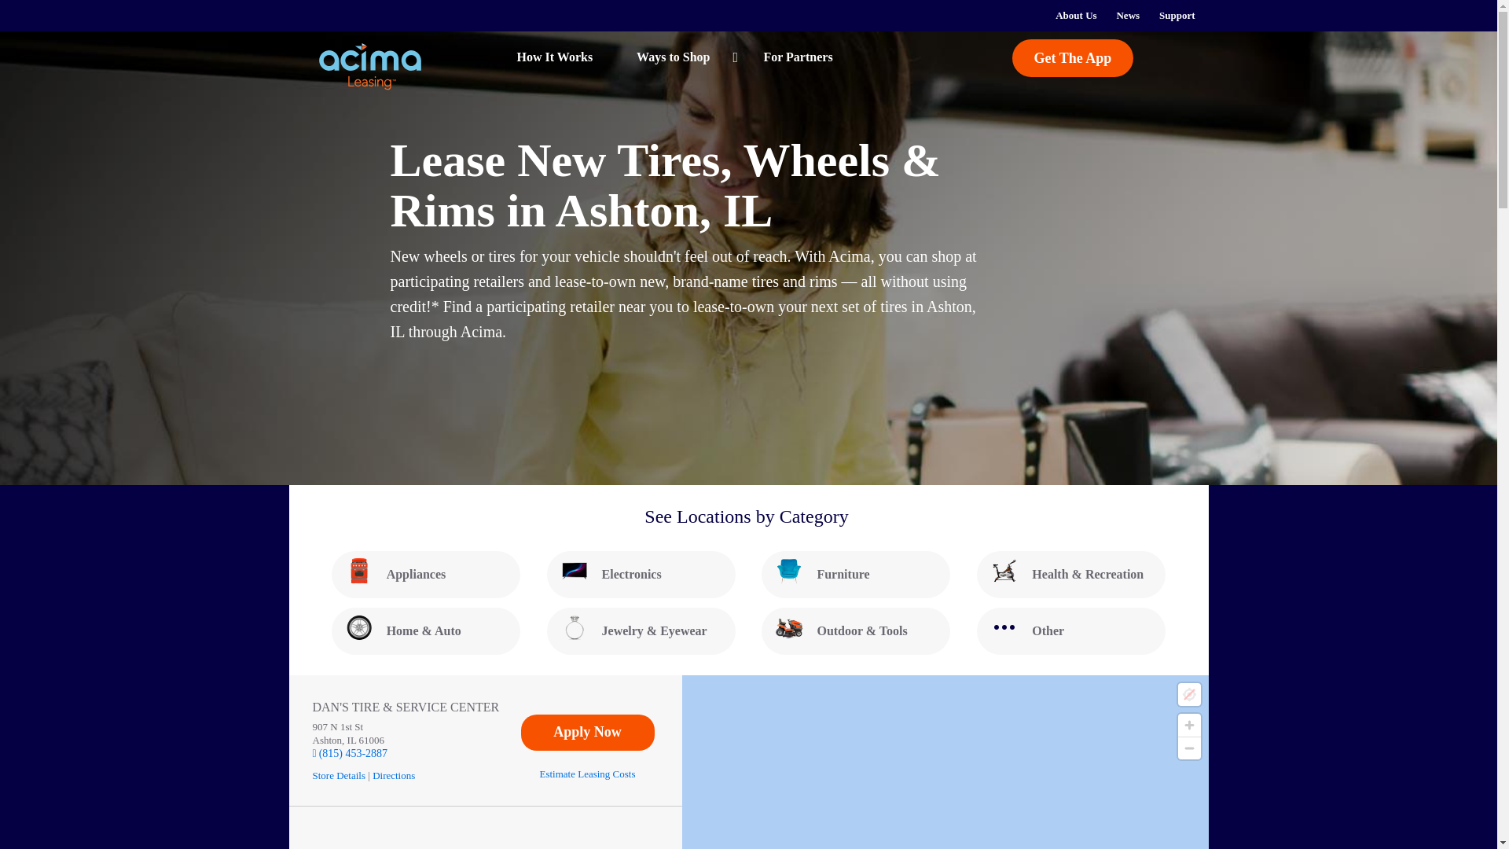 This screenshot has width=1509, height=849. What do you see at coordinates (797, 57) in the screenshot?
I see `For Partners` at bounding box center [797, 57].